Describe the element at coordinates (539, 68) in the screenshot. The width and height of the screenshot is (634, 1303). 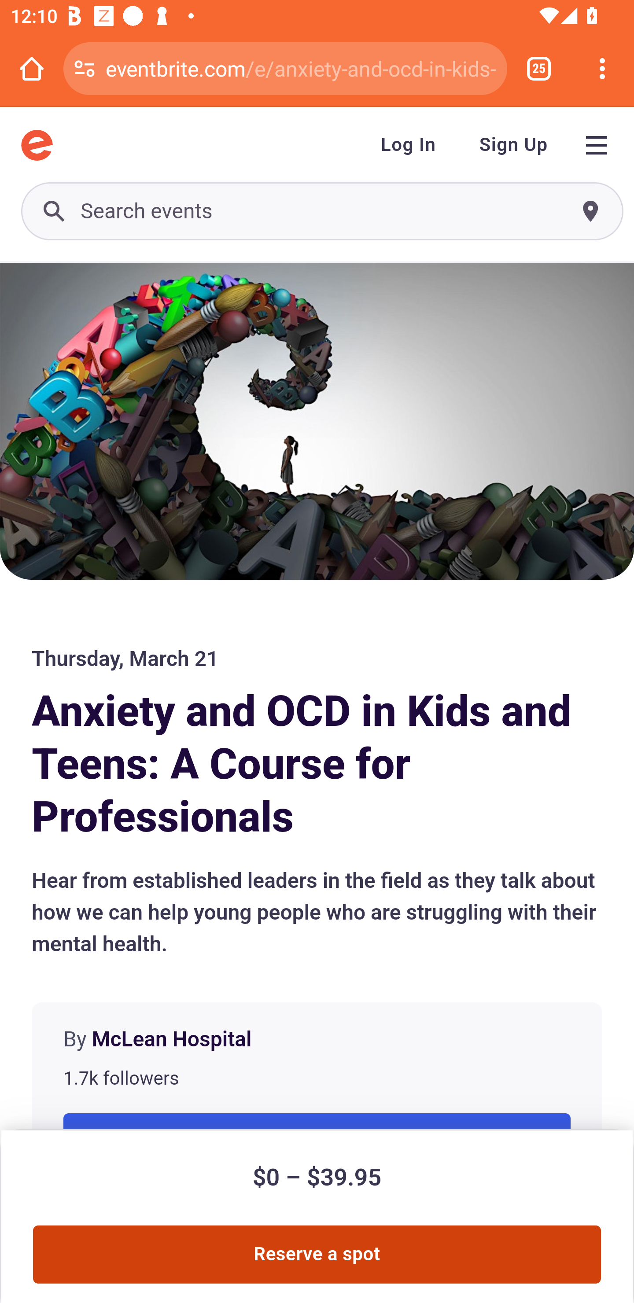
I see `Switch or close tabs` at that location.